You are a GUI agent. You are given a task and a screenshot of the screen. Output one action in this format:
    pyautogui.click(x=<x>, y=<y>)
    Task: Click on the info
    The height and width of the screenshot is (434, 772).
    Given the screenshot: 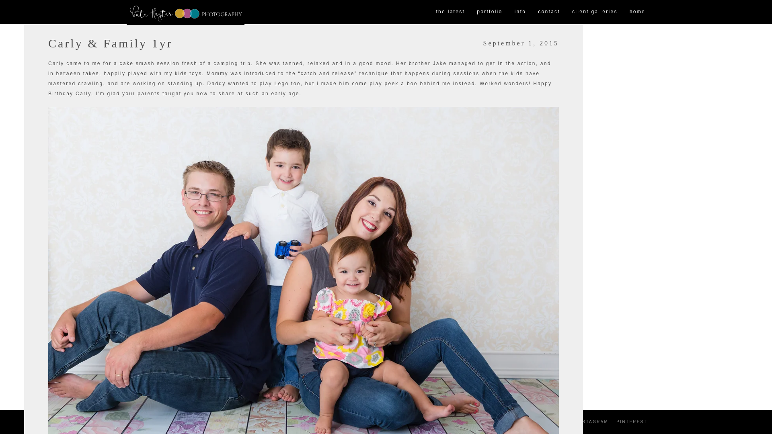 What is the action you would take?
    pyautogui.click(x=520, y=12)
    